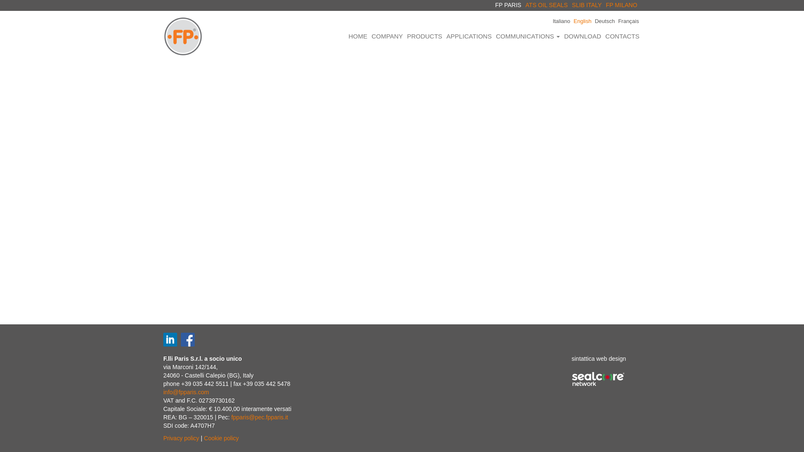 Image resolution: width=804 pixels, height=452 pixels. Describe the element at coordinates (582, 36) in the screenshot. I see `DOWNLOAD` at that location.